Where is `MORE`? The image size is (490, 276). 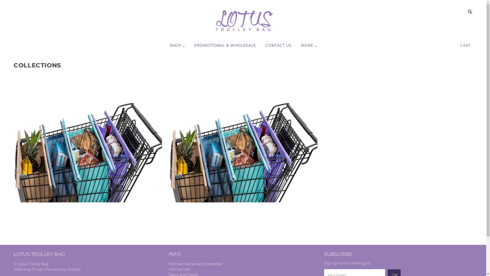 MORE is located at coordinates (309, 48).